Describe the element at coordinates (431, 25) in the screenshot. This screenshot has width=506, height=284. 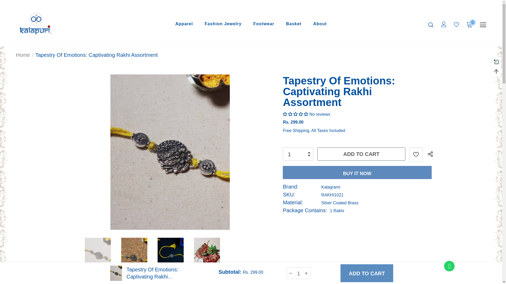
I see `Search Icon` at that location.